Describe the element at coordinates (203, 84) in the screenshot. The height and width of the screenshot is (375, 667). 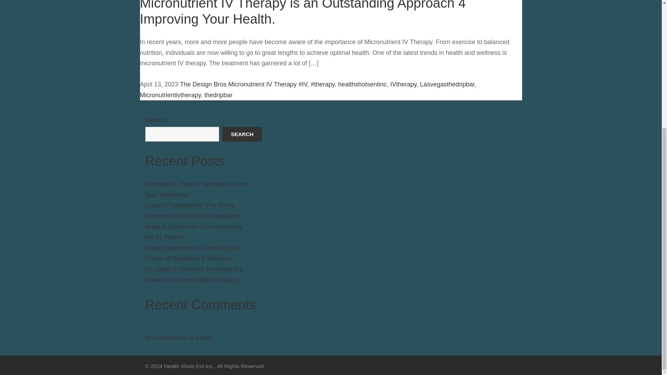
I see `Posts by The Design Bros` at that location.